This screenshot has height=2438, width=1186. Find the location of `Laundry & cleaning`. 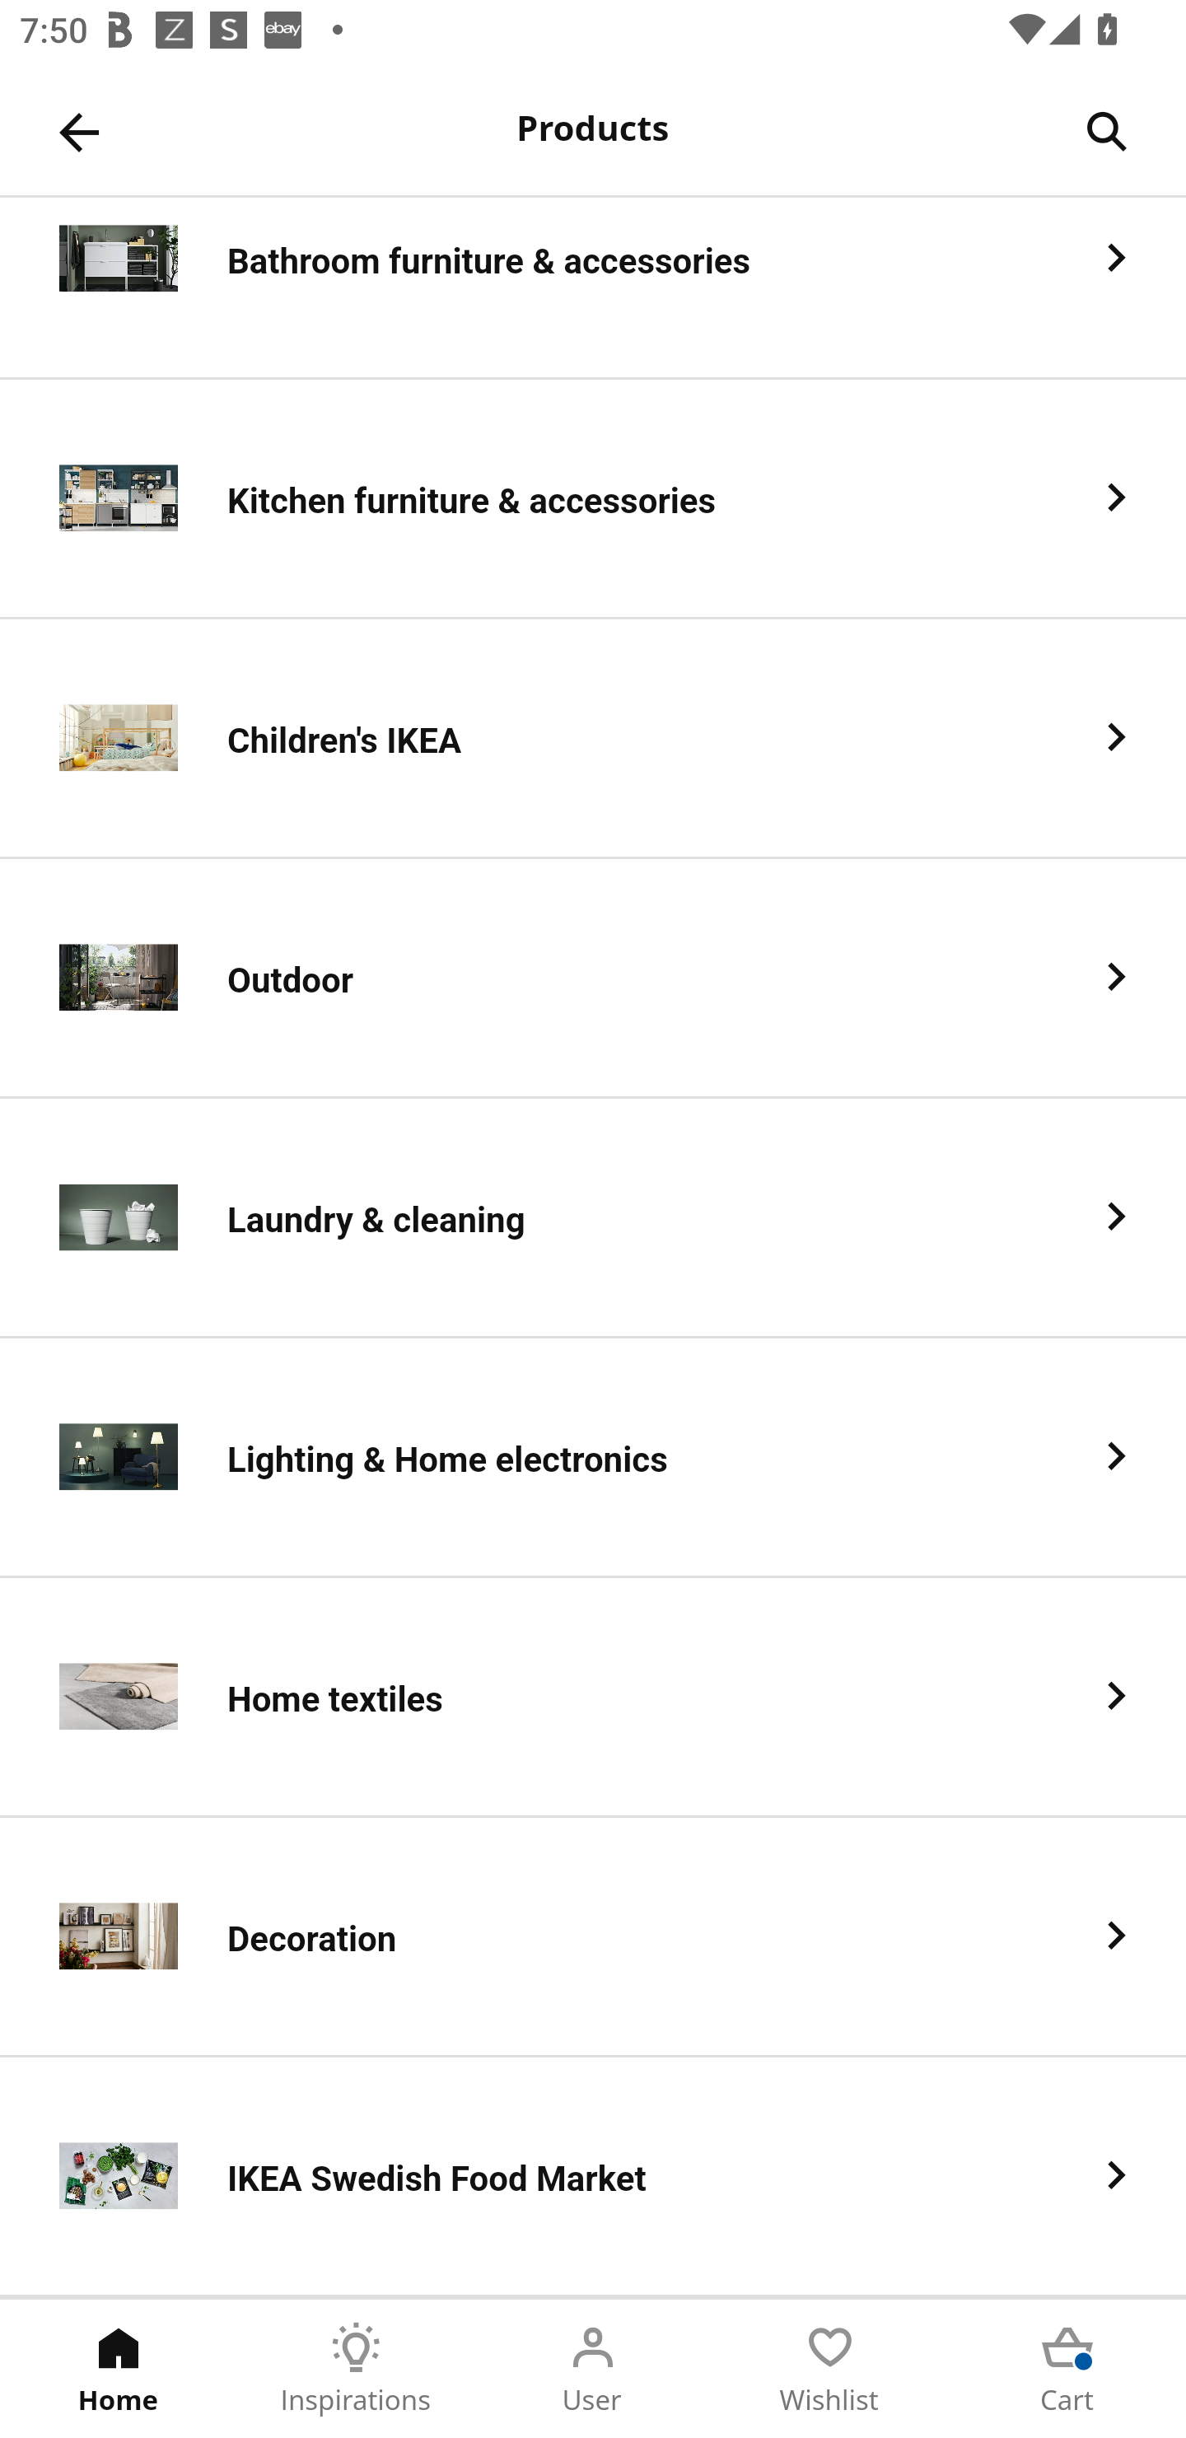

Laundry & cleaning is located at coordinates (593, 1219).